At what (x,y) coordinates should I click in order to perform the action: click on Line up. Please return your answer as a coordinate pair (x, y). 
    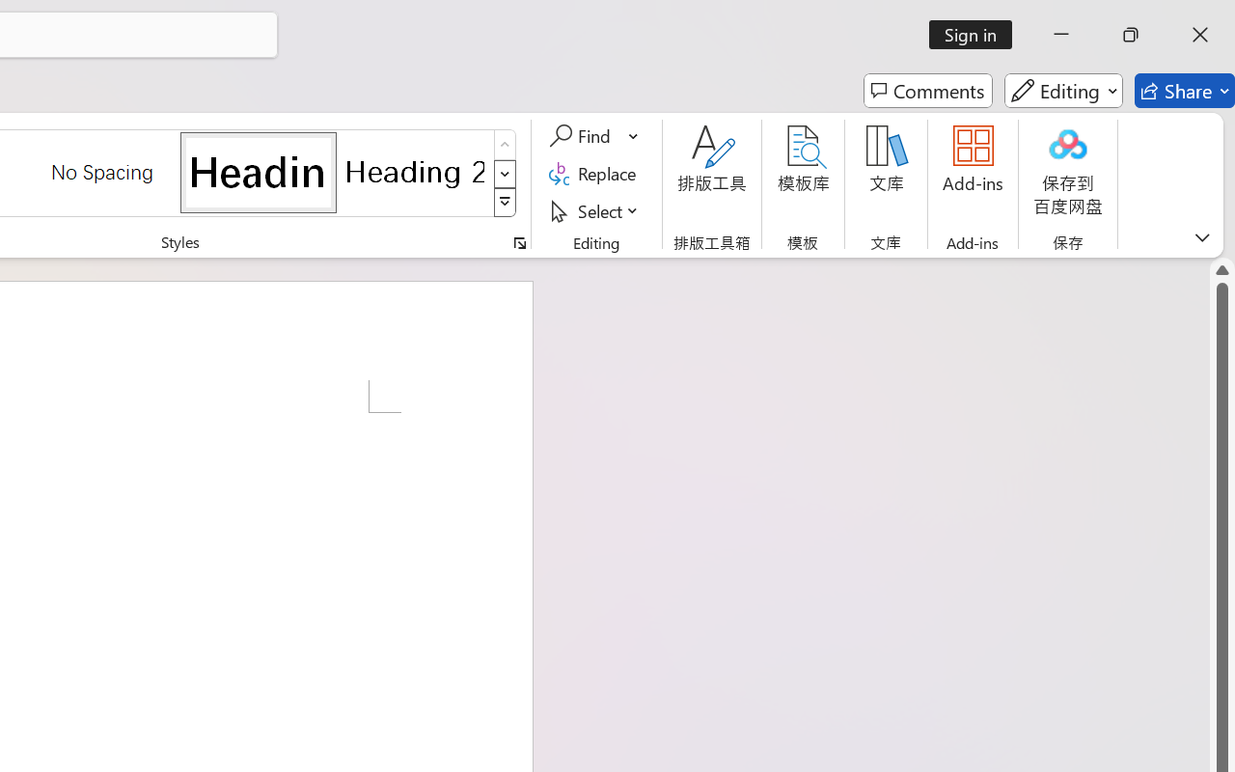
    Looking at the image, I should click on (1222, 270).